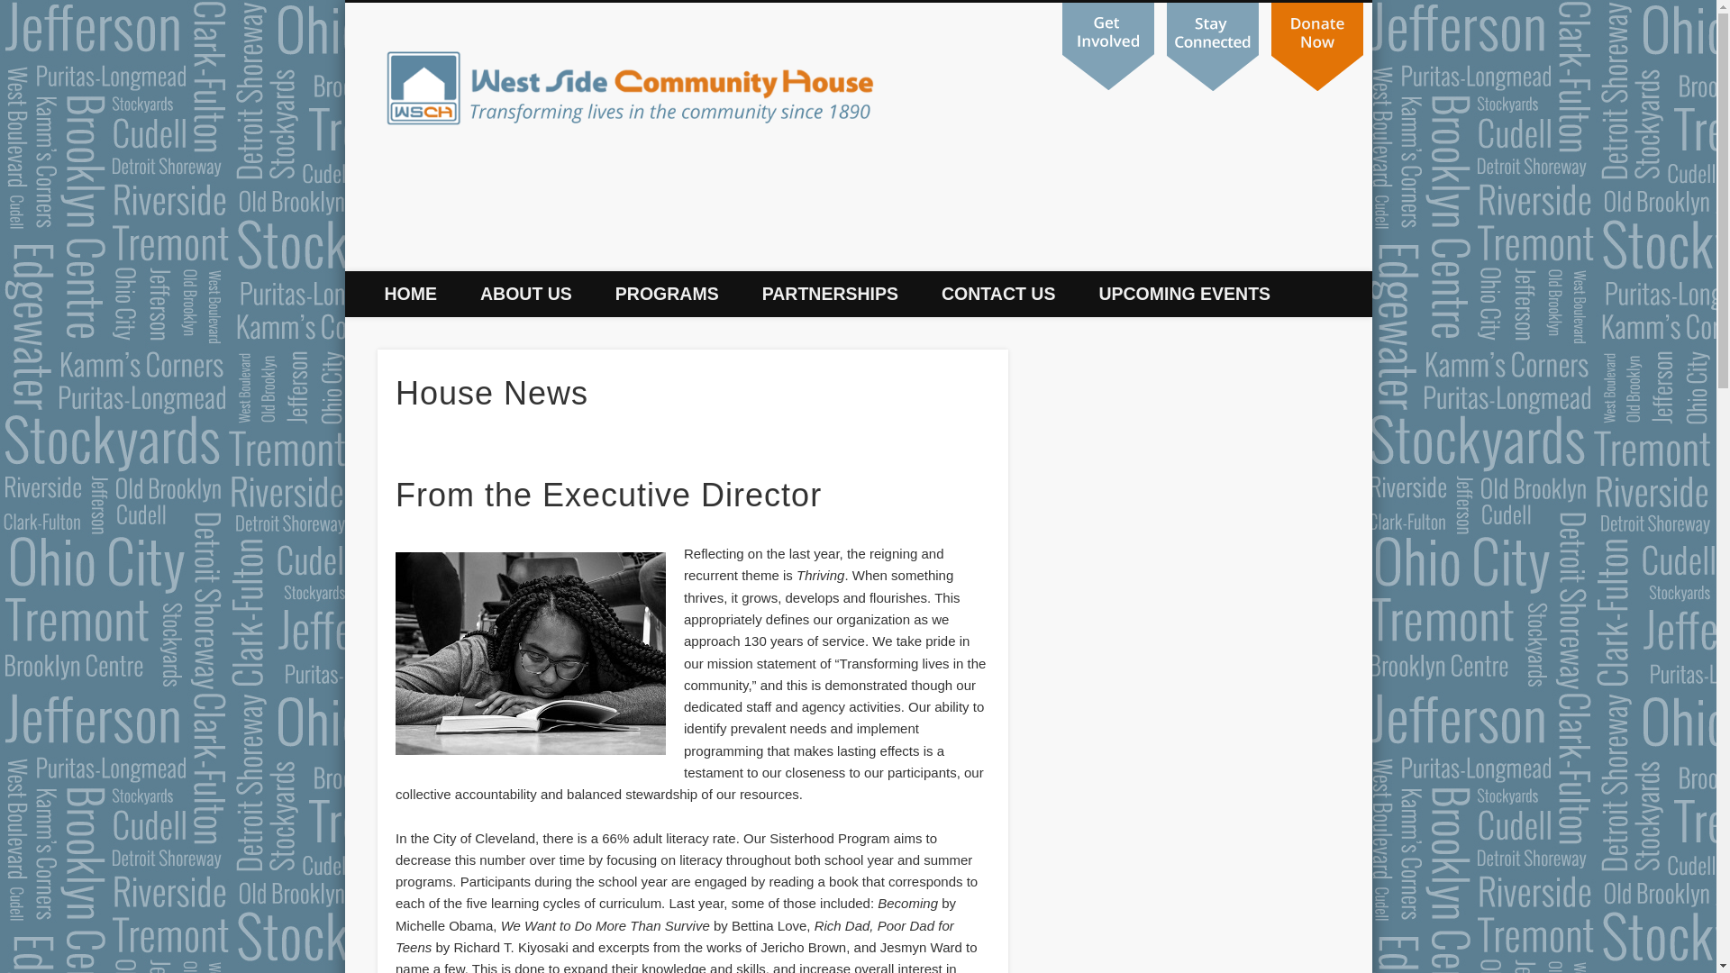 The image size is (1730, 973). Describe the element at coordinates (525, 294) in the screenshot. I see `ABOUT US` at that location.